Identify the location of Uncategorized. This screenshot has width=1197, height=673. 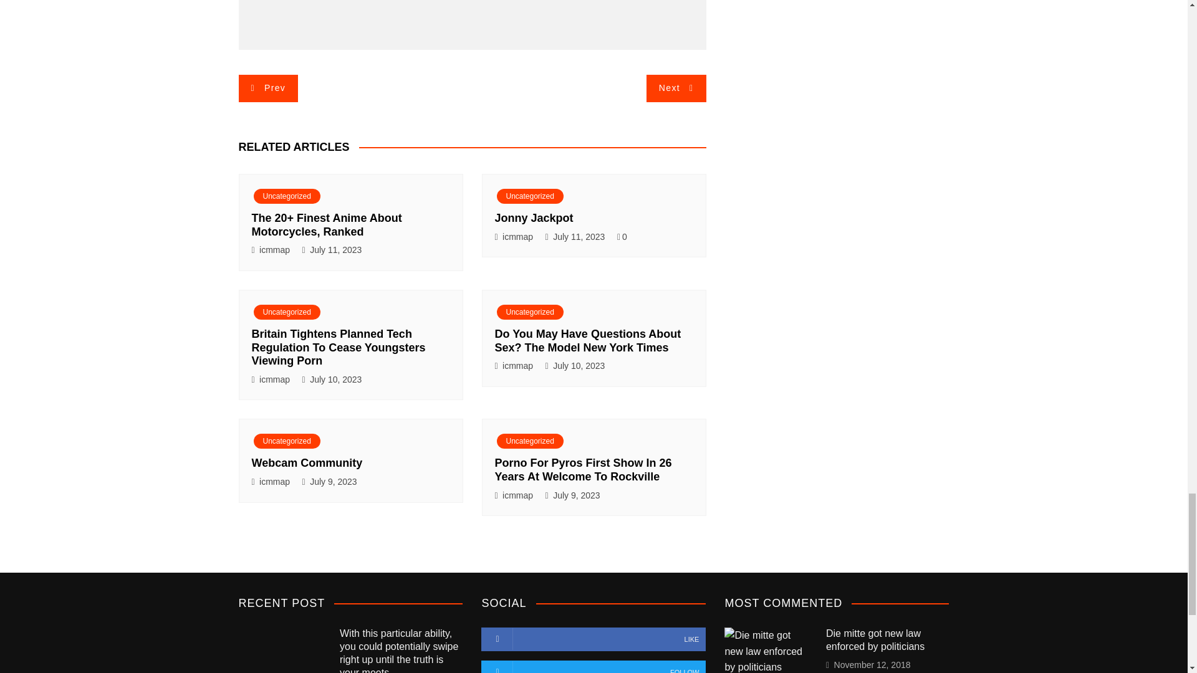
(529, 196).